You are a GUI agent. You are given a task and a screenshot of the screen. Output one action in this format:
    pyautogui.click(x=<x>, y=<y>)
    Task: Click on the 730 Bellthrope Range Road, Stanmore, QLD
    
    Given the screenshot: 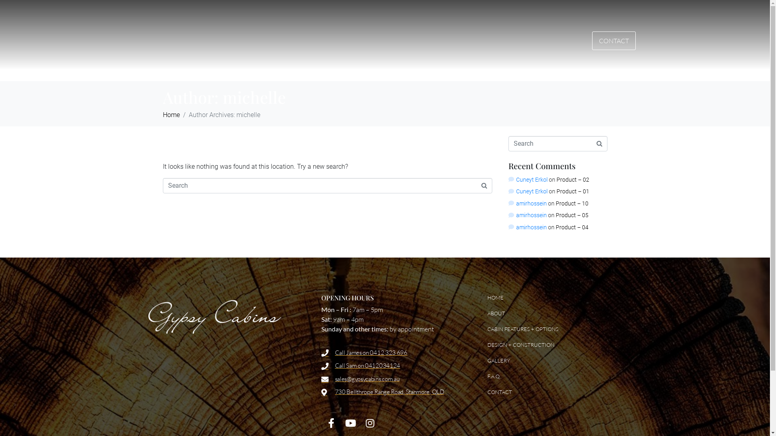 What is the action you would take?
    pyautogui.click(x=394, y=392)
    